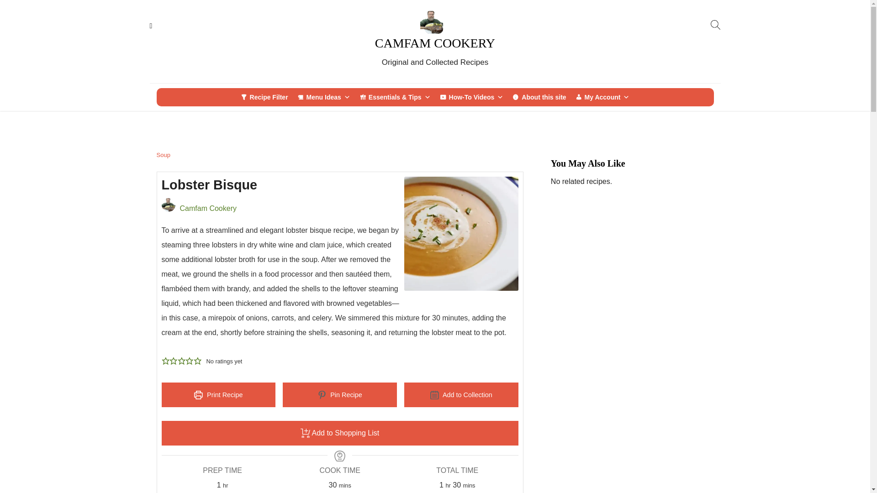  Describe the element at coordinates (602, 97) in the screenshot. I see `My Account` at that location.